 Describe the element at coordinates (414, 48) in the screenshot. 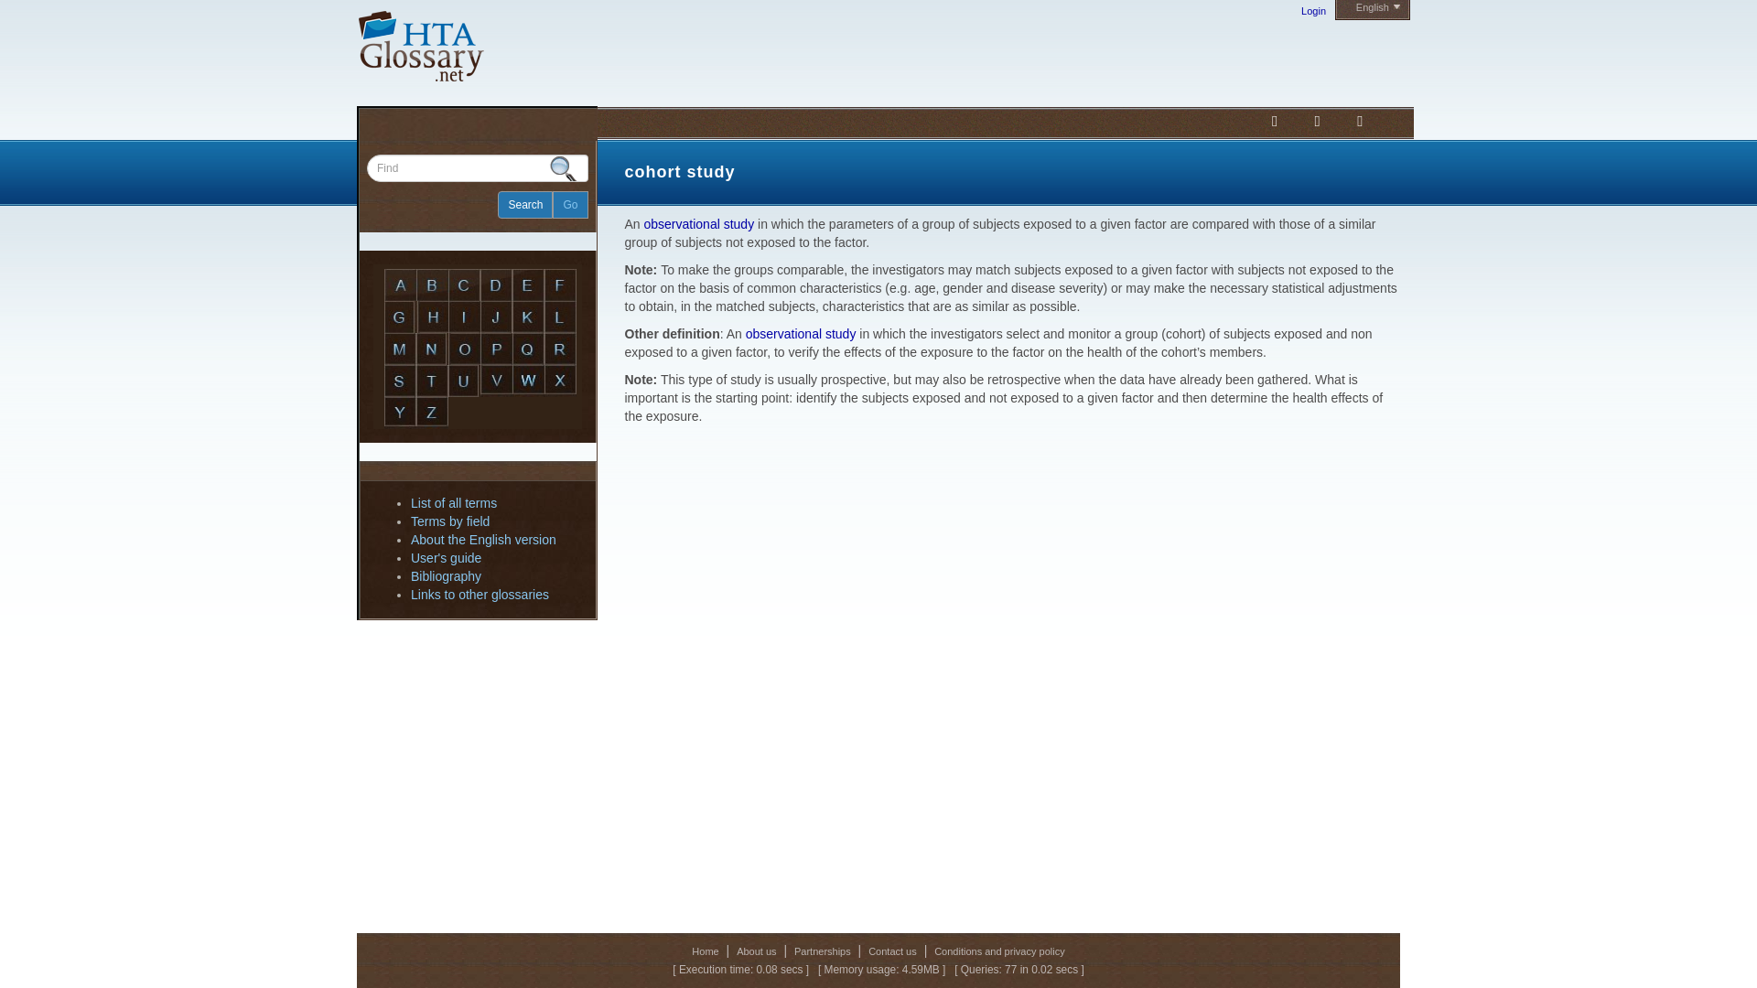

I see `HTA Glossary` at that location.